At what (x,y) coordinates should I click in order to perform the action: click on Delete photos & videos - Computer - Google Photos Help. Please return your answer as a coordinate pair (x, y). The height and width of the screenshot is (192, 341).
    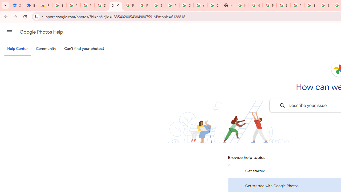
    Looking at the image, I should click on (102, 5).